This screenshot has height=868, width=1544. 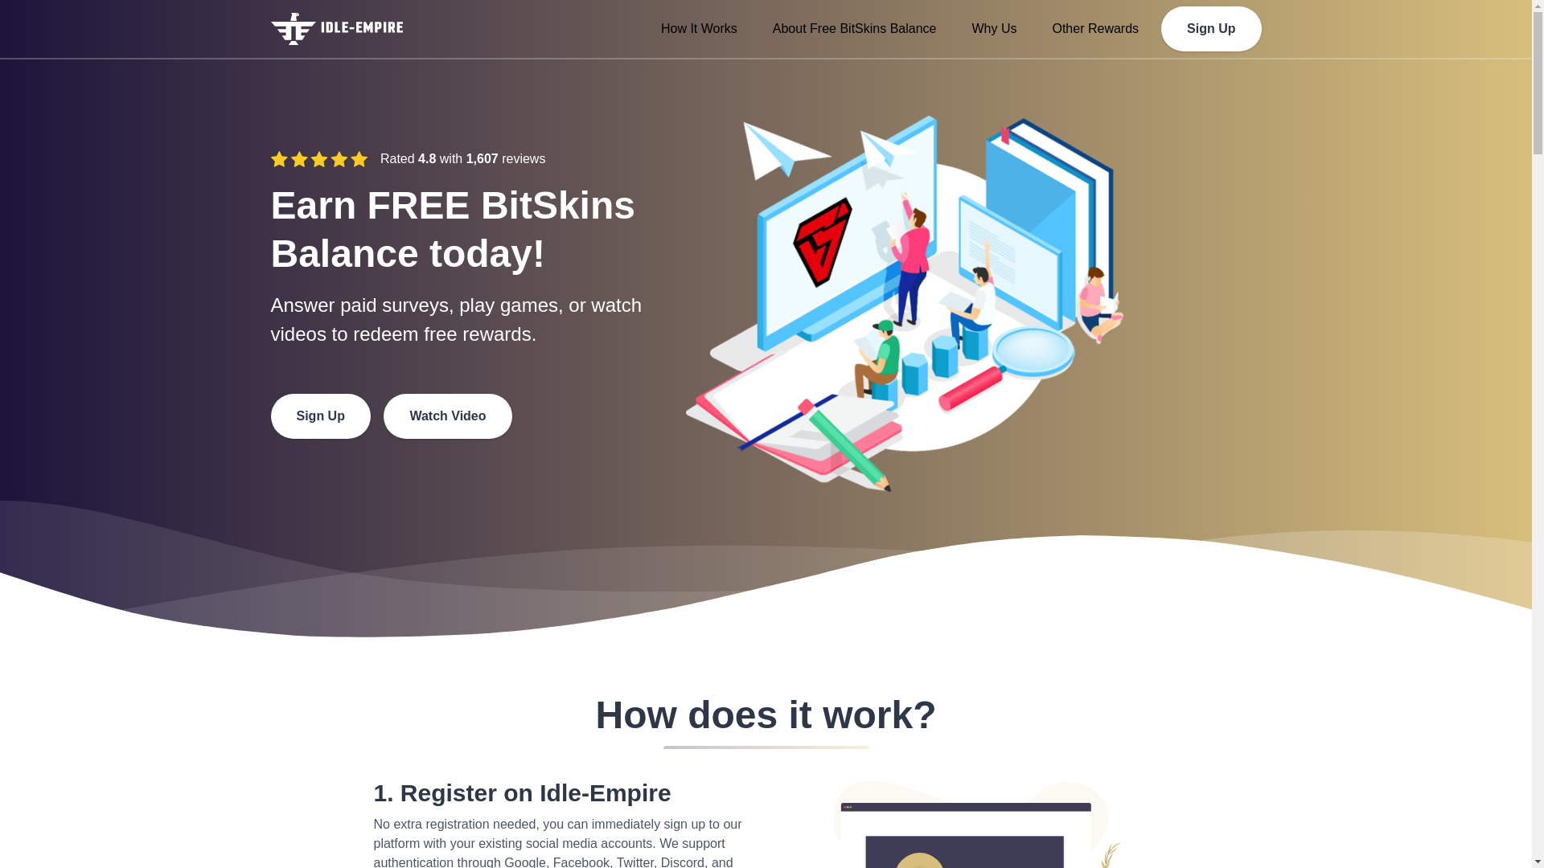 What do you see at coordinates (994, 29) in the screenshot?
I see `Why Us` at bounding box center [994, 29].